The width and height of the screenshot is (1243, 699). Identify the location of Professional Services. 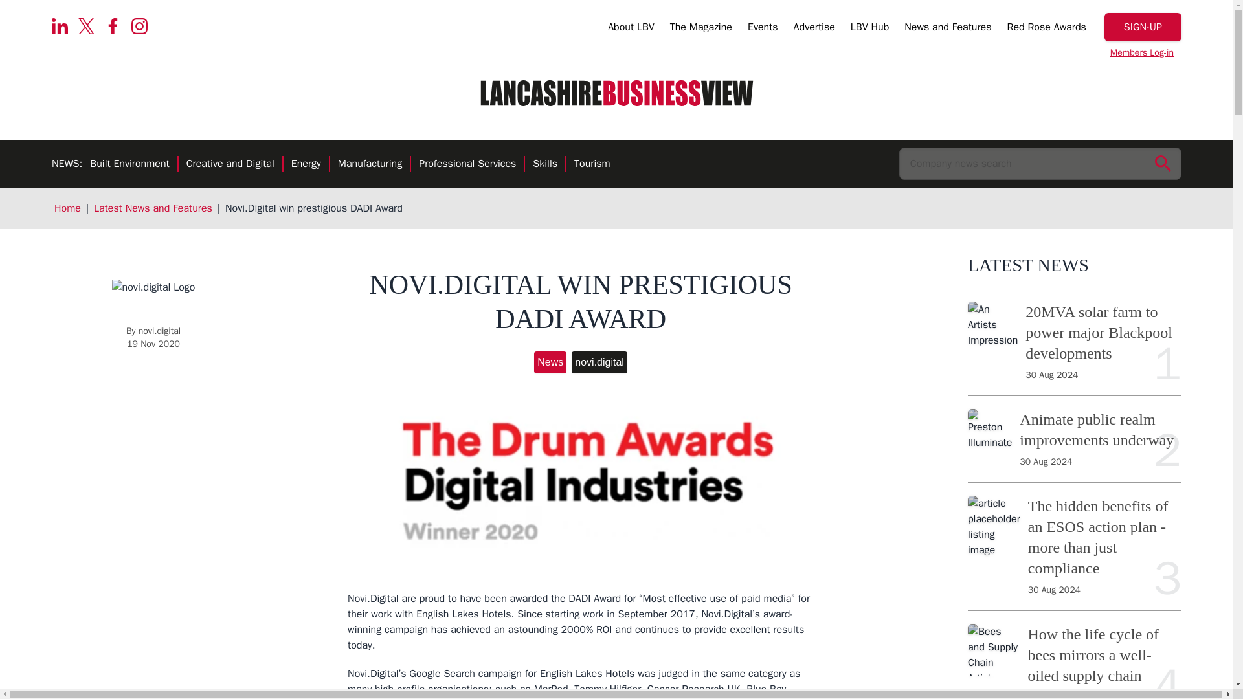
(467, 164).